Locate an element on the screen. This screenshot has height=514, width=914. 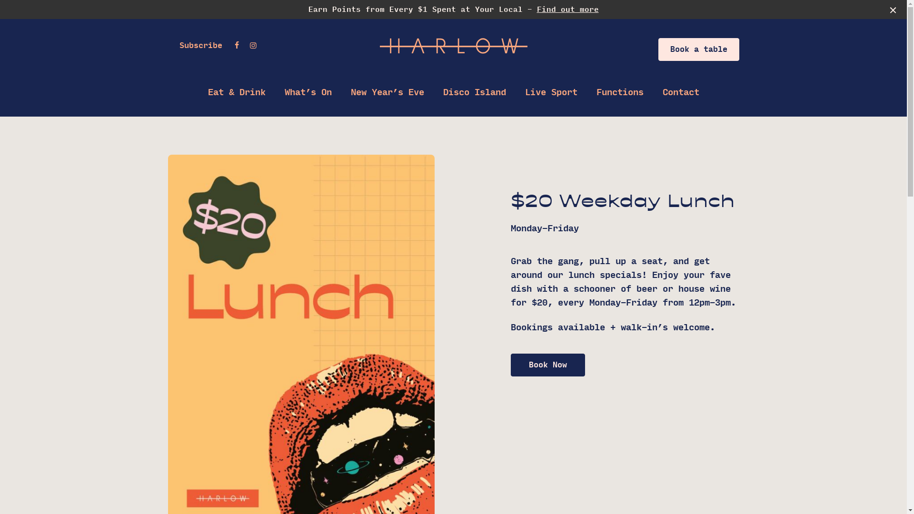
Contact is located at coordinates (681, 93).